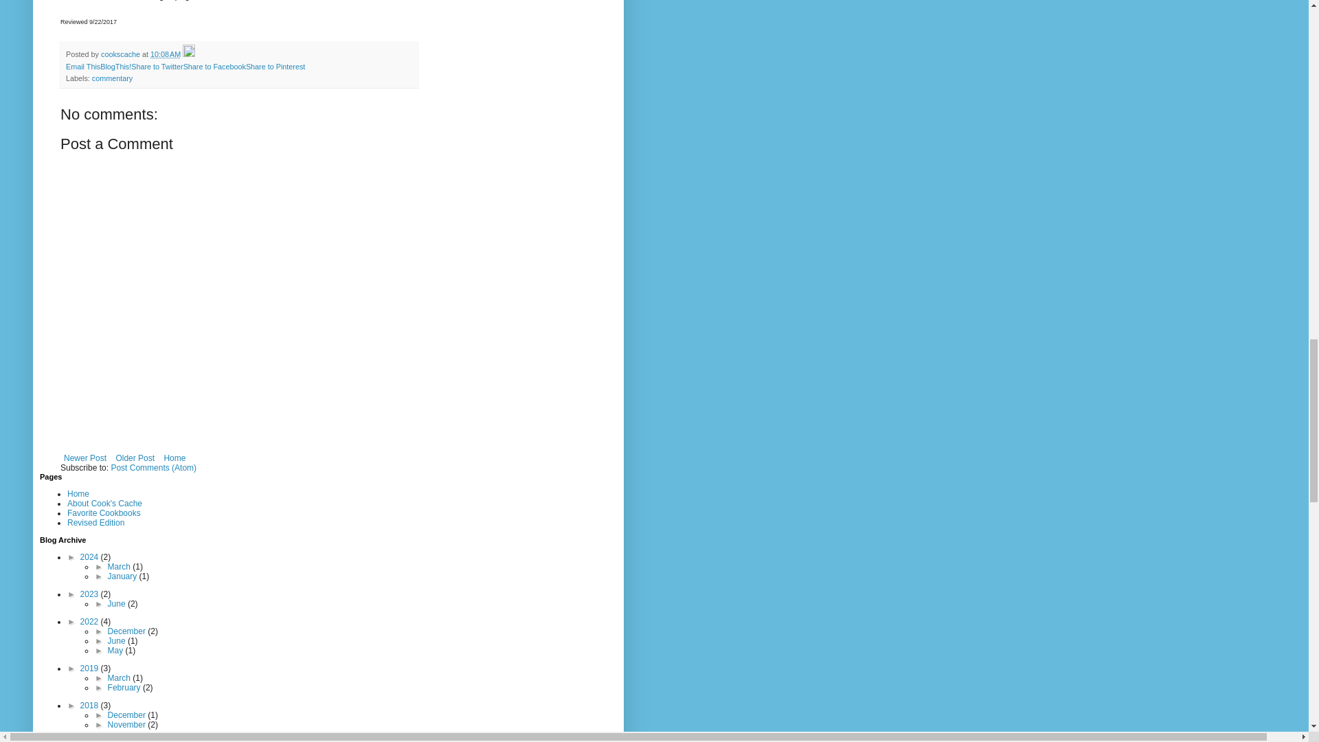 The height and width of the screenshot is (742, 1319). What do you see at coordinates (115, 66) in the screenshot?
I see `BlogThis!` at bounding box center [115, 66].